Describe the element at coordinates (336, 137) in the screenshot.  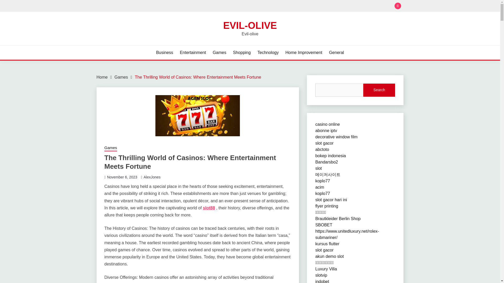
I see `decorative window film` at that location.